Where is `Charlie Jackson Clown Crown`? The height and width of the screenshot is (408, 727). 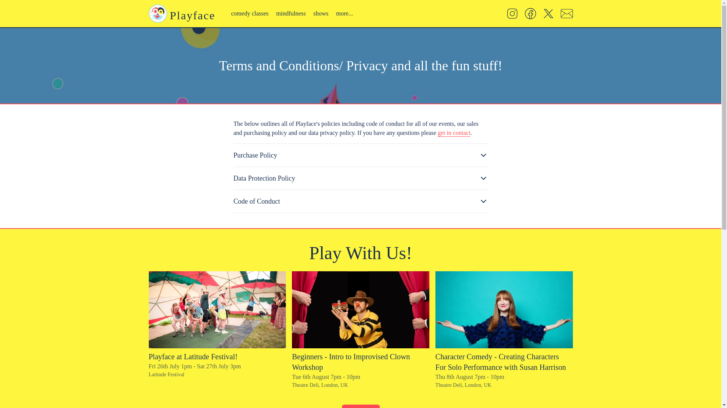
Charlie Jackson Clown Crown is located at coordinates (360, 310).